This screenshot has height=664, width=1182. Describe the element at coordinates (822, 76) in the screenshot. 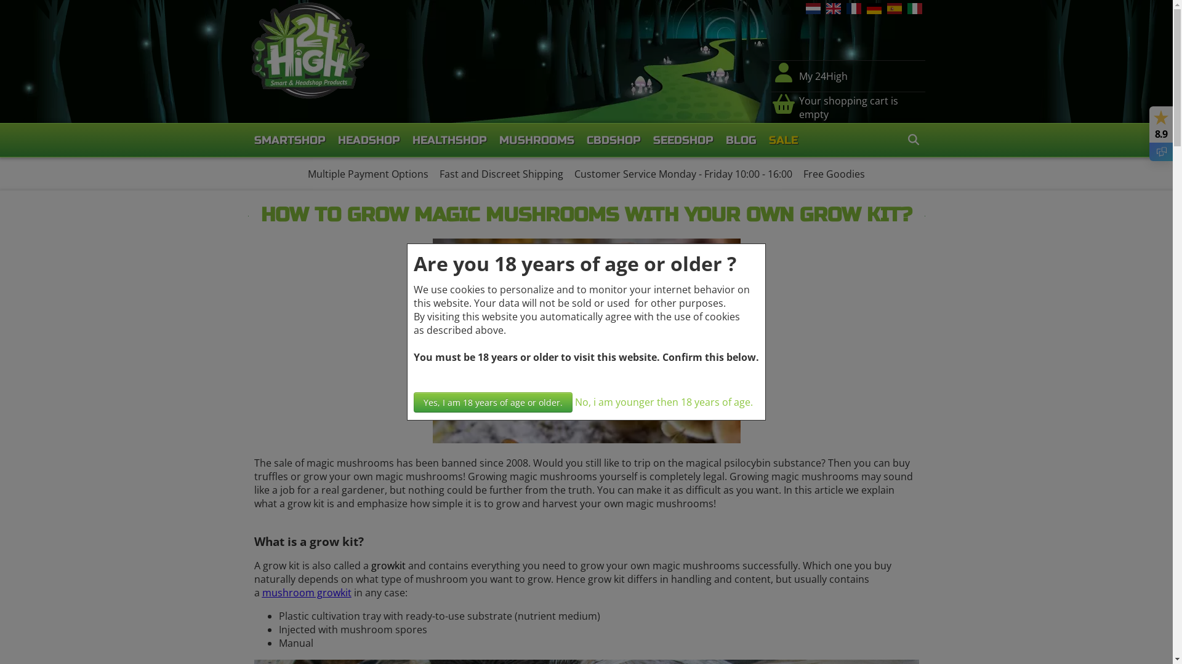

I see `My 24High` at that location.